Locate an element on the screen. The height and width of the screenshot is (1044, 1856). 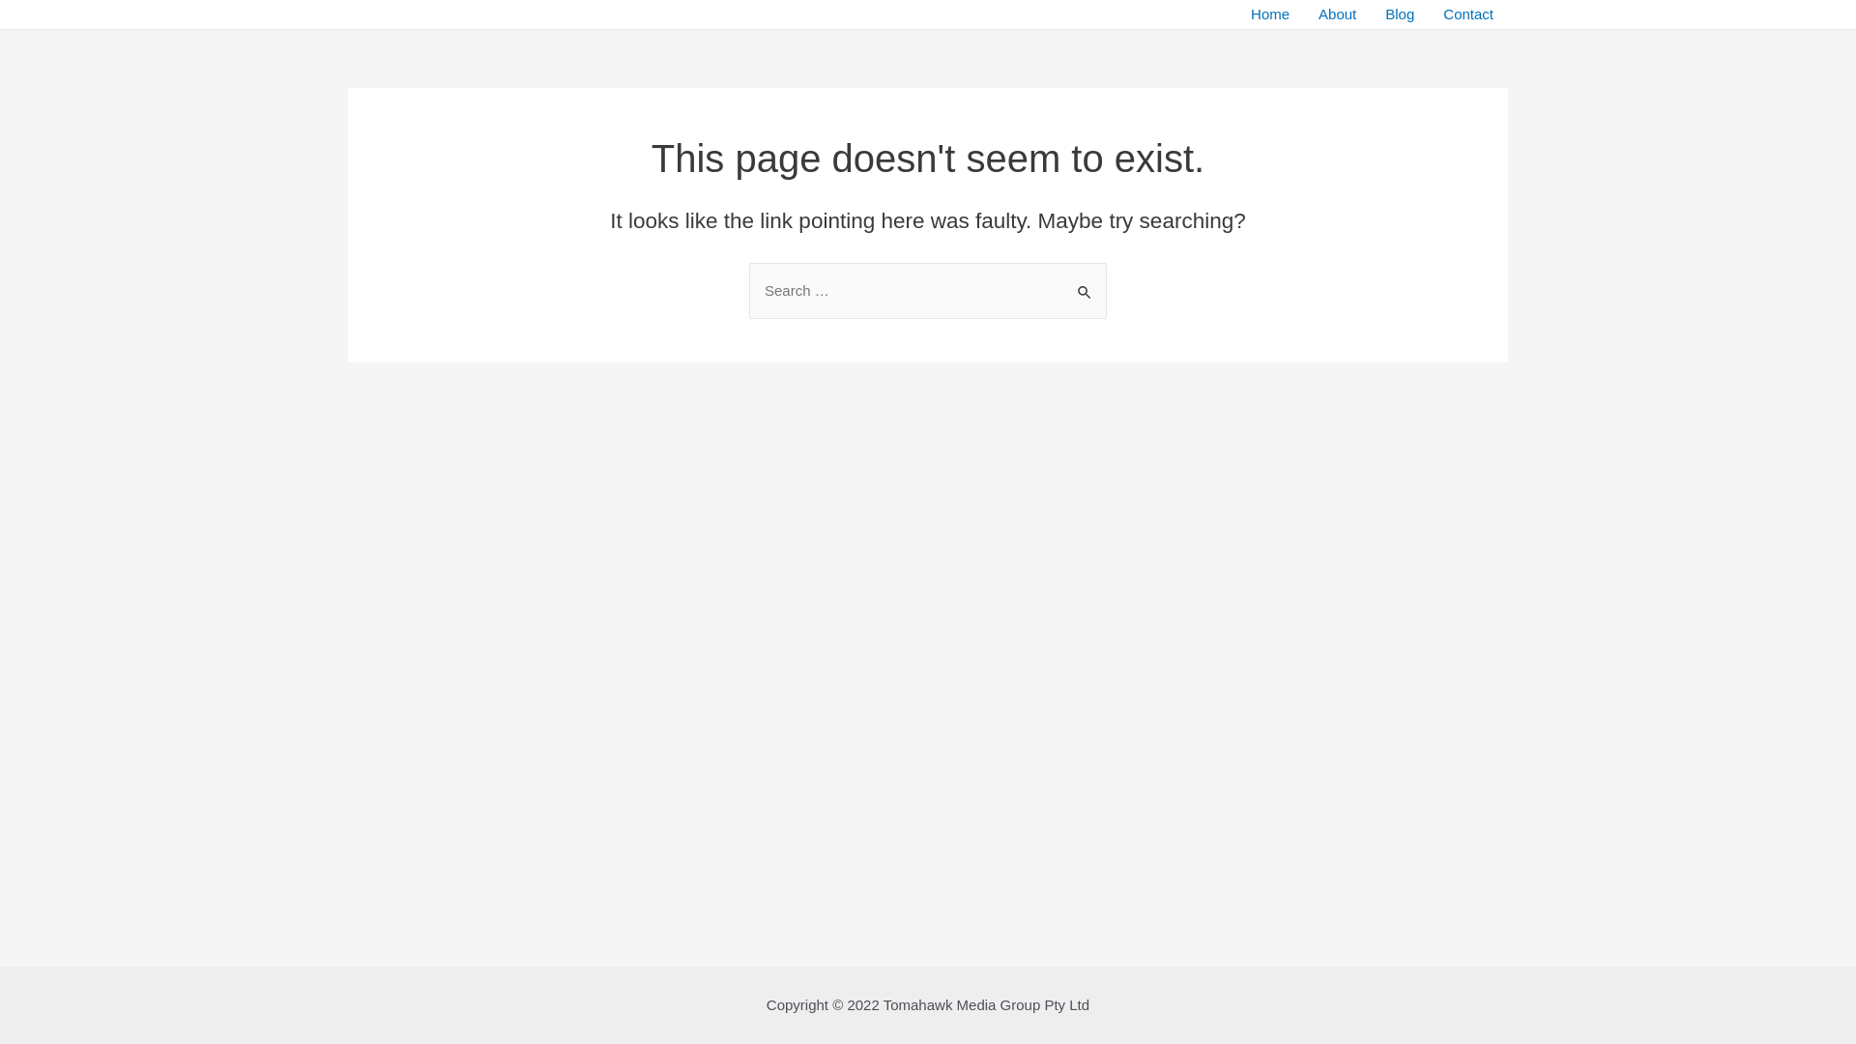
Home is located at coordinates (1270, 14).